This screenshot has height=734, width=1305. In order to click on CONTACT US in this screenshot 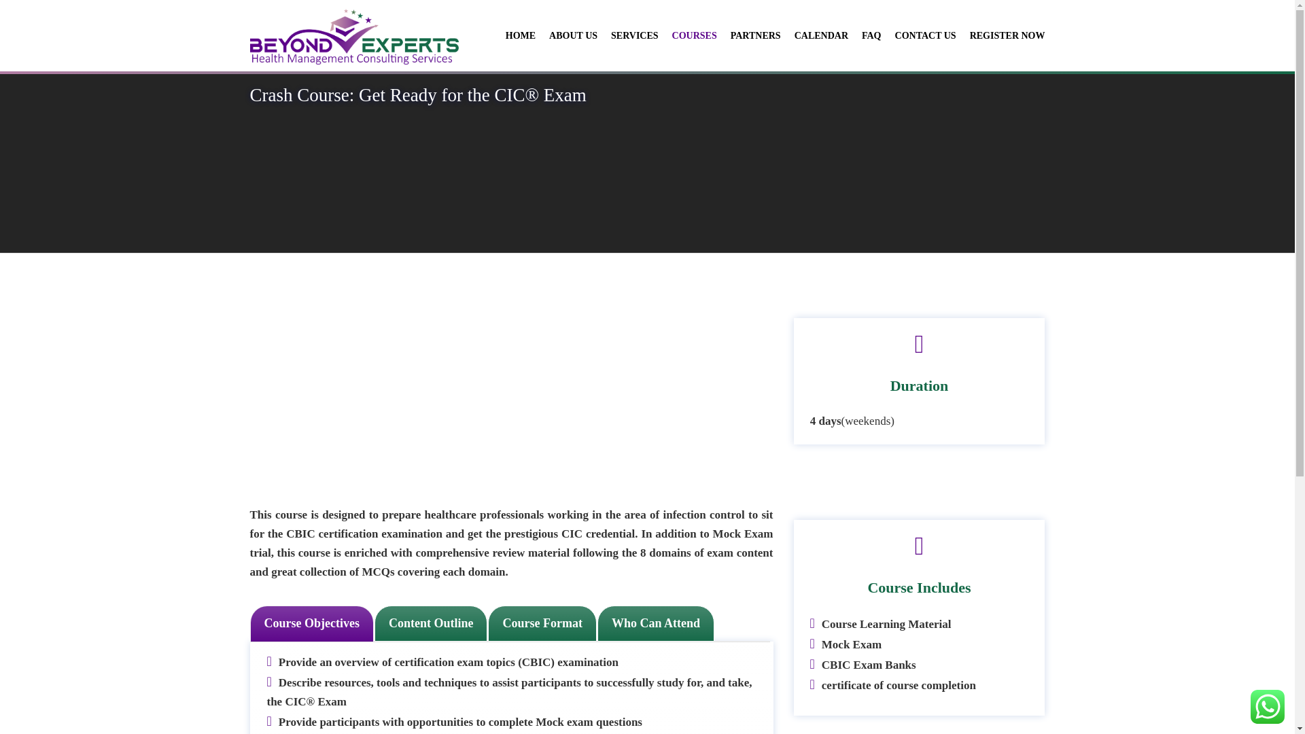, I will do `click(919, 35)`.